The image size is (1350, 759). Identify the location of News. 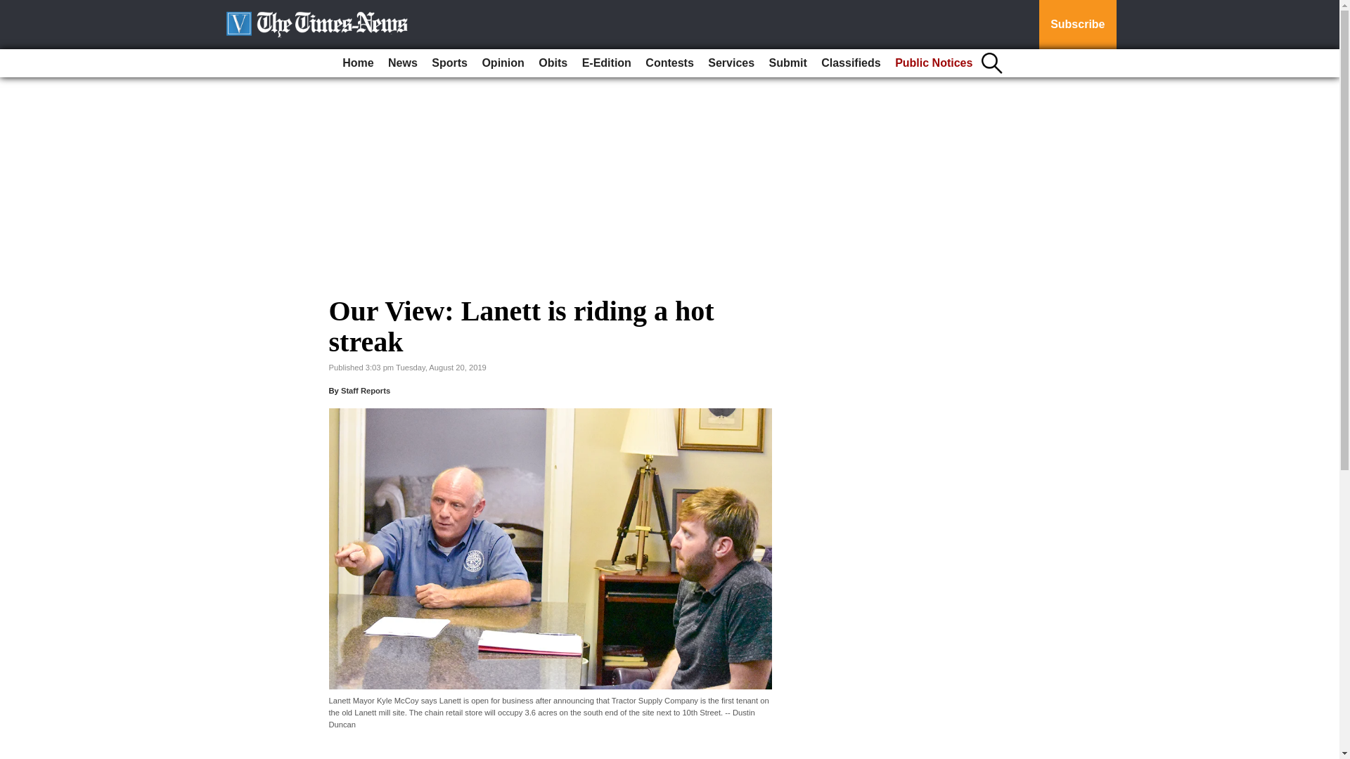
(402, 63).